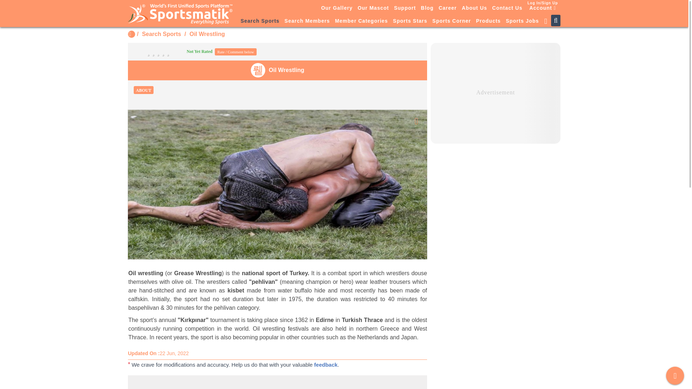  I want to click on Career, so click(448, 8).